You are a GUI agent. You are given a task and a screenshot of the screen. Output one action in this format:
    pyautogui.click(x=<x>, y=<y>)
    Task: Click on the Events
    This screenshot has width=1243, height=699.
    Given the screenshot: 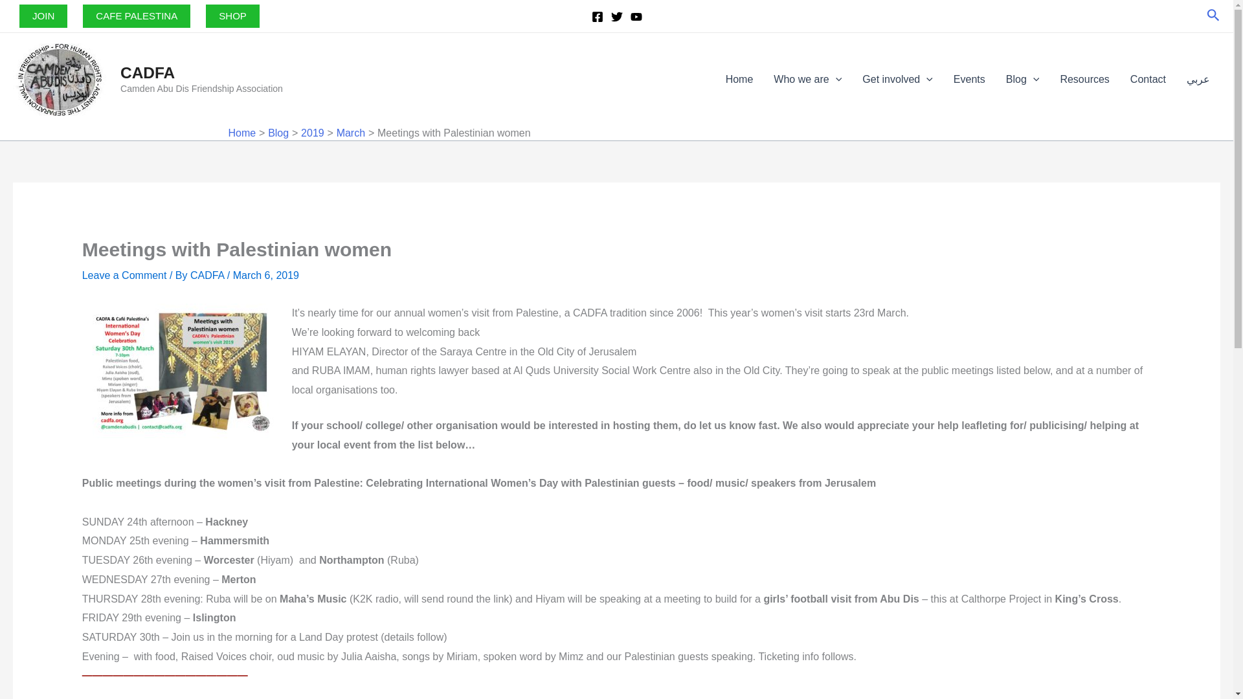 What is the action you would take?
    pyautogui.click(x=969, y=80)
    